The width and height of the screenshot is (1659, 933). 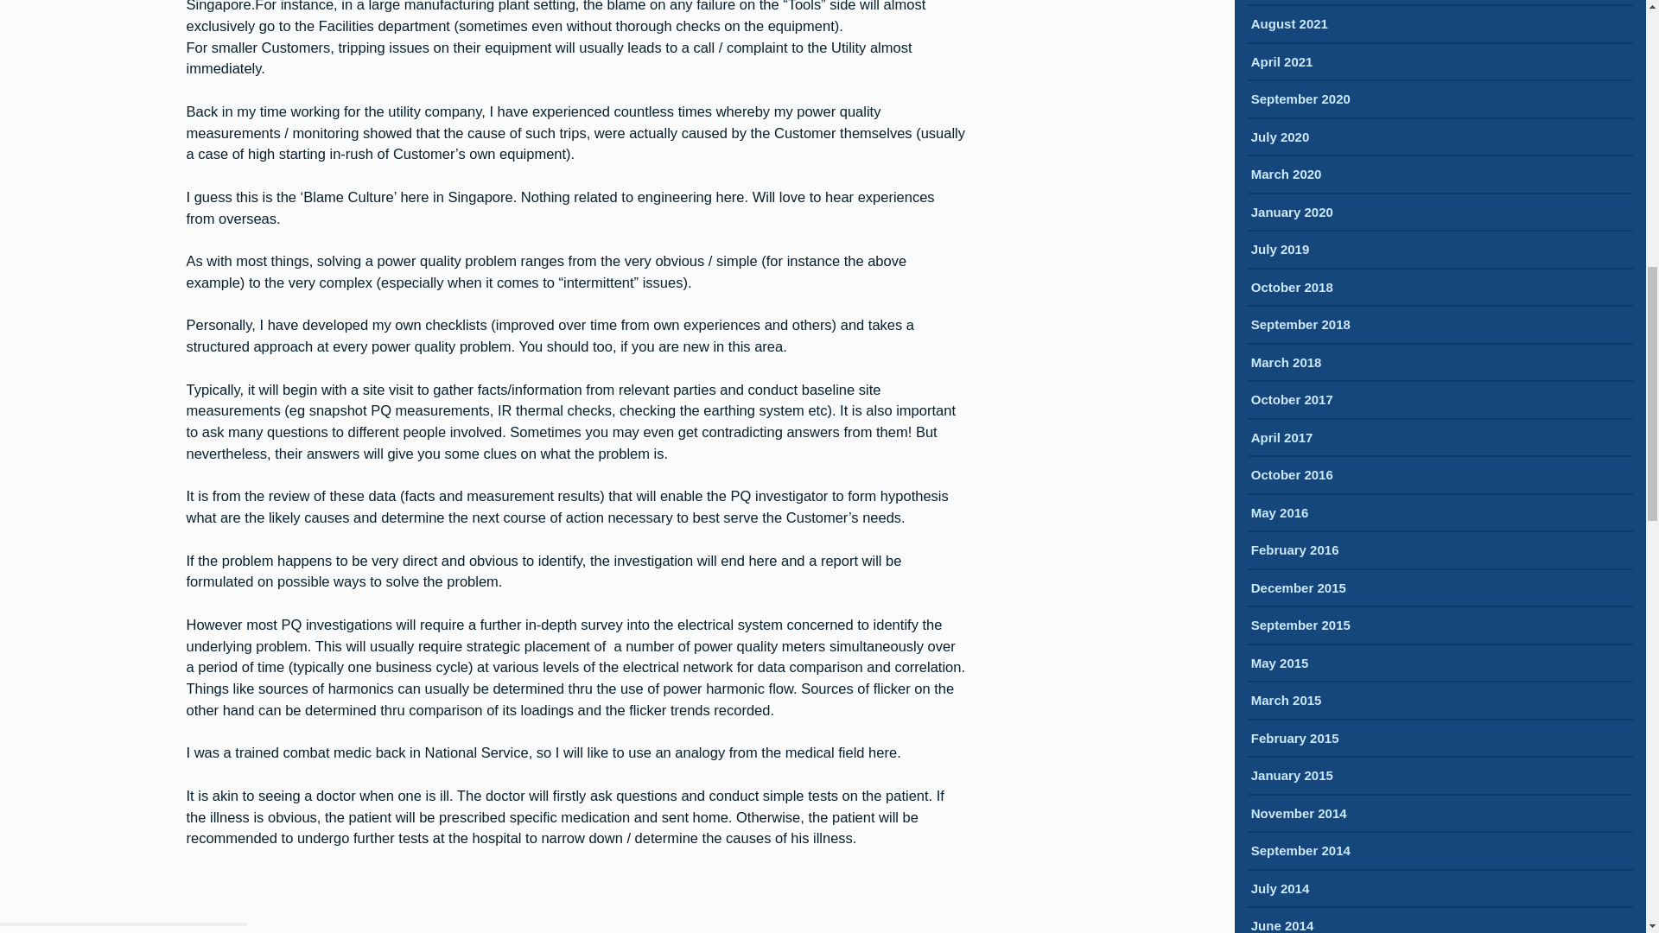 What do you see at coordinates (1300, 100) in the screenshot?
I see `September 2020` at bounding box center [1300, 100].